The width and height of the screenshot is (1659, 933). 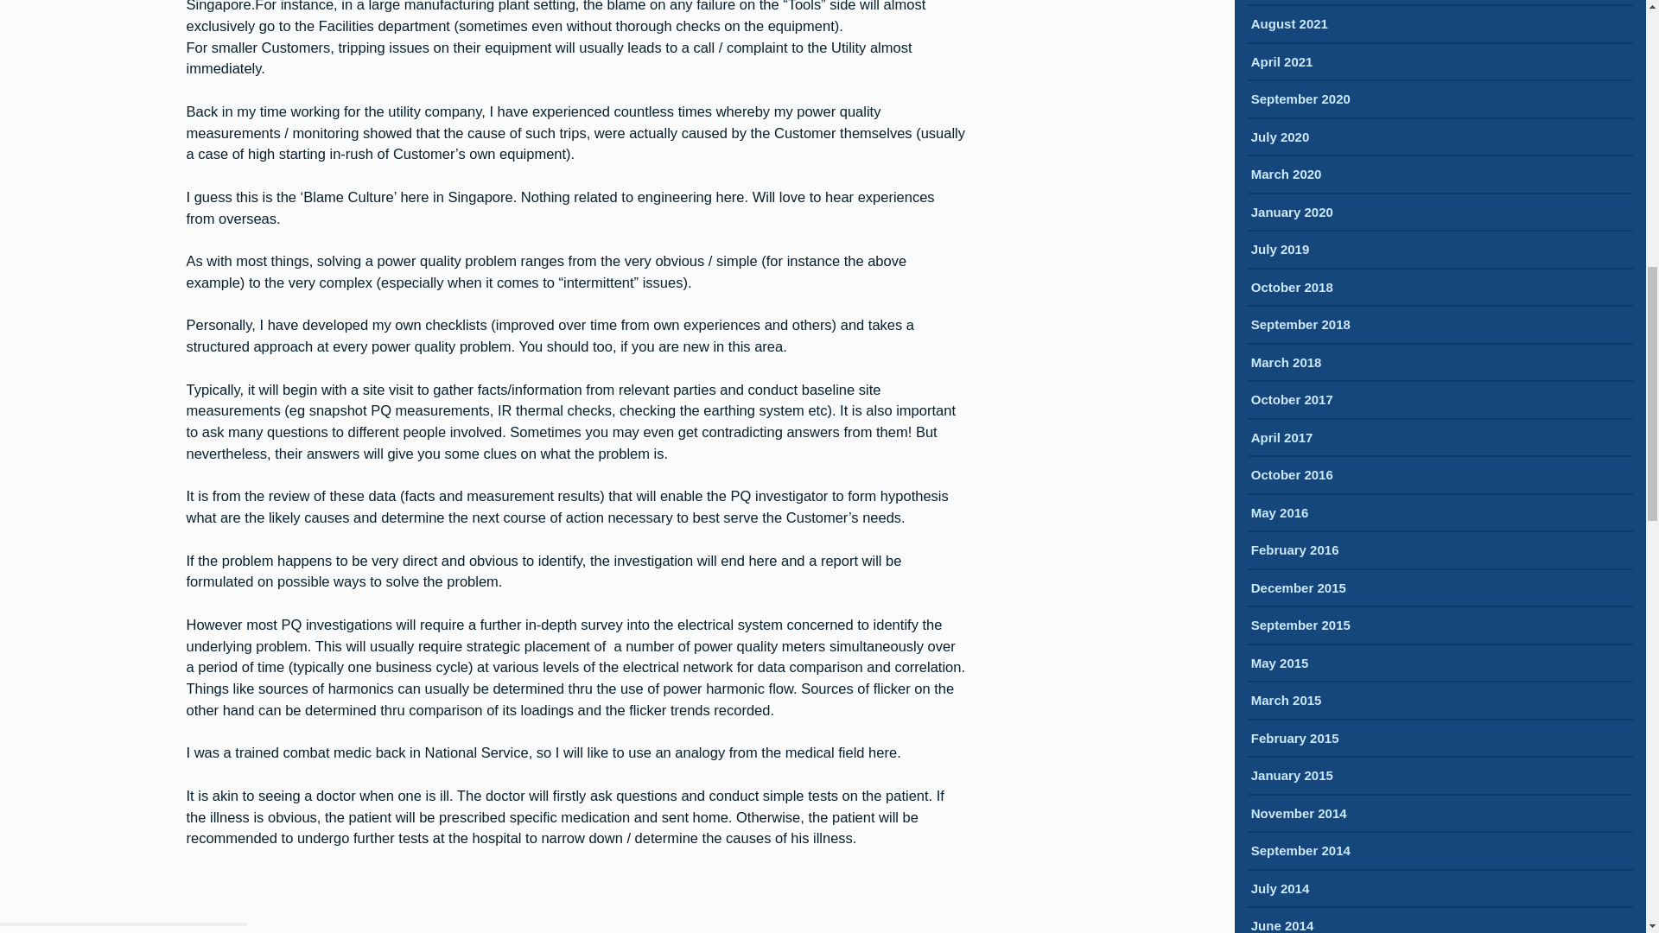 What do you see at coordinates (1300, 100) in the screenshot?
I see `September 2020` at bounding box center [1300, 100].